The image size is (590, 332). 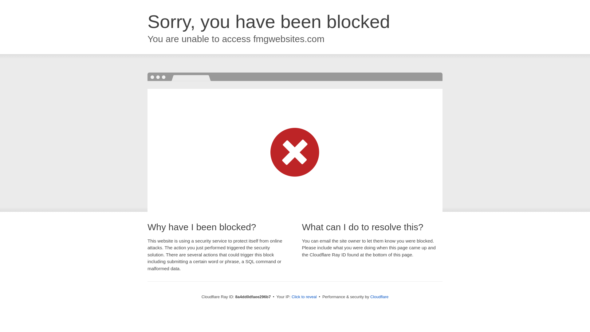 I want to click on Click to reveal, so click(x=304, y=297).